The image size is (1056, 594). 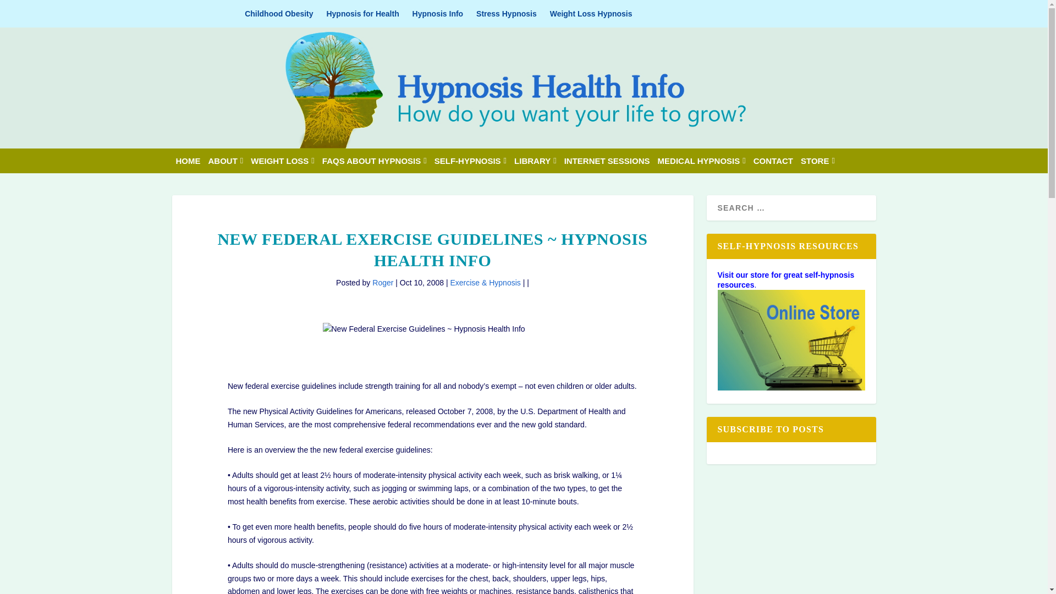 I want to click on Childhood Obesity, so click(x=278, y=13).